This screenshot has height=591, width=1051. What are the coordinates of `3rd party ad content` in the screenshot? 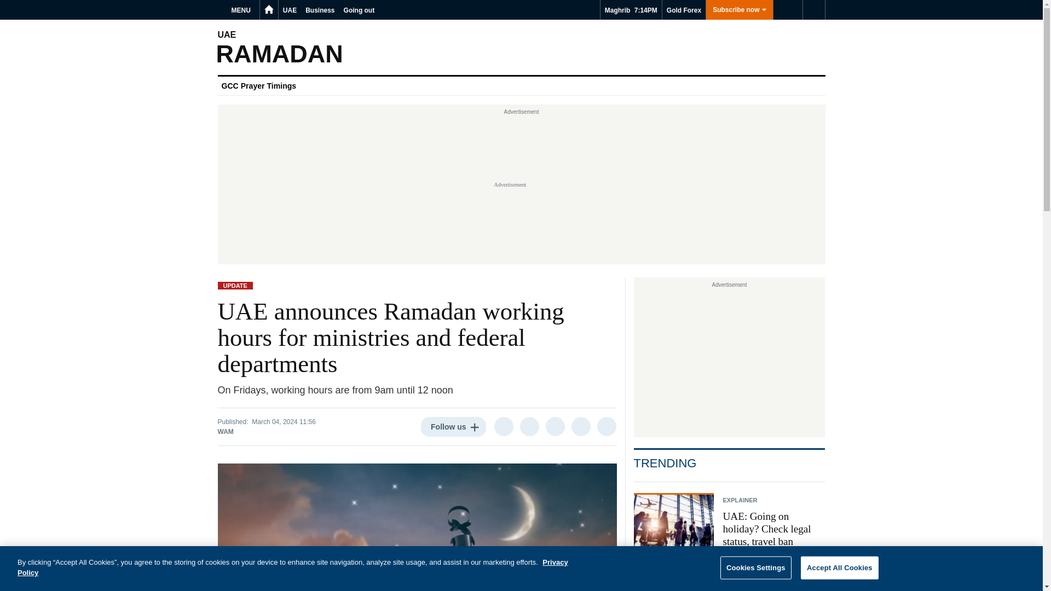 It's located at (729, 360).